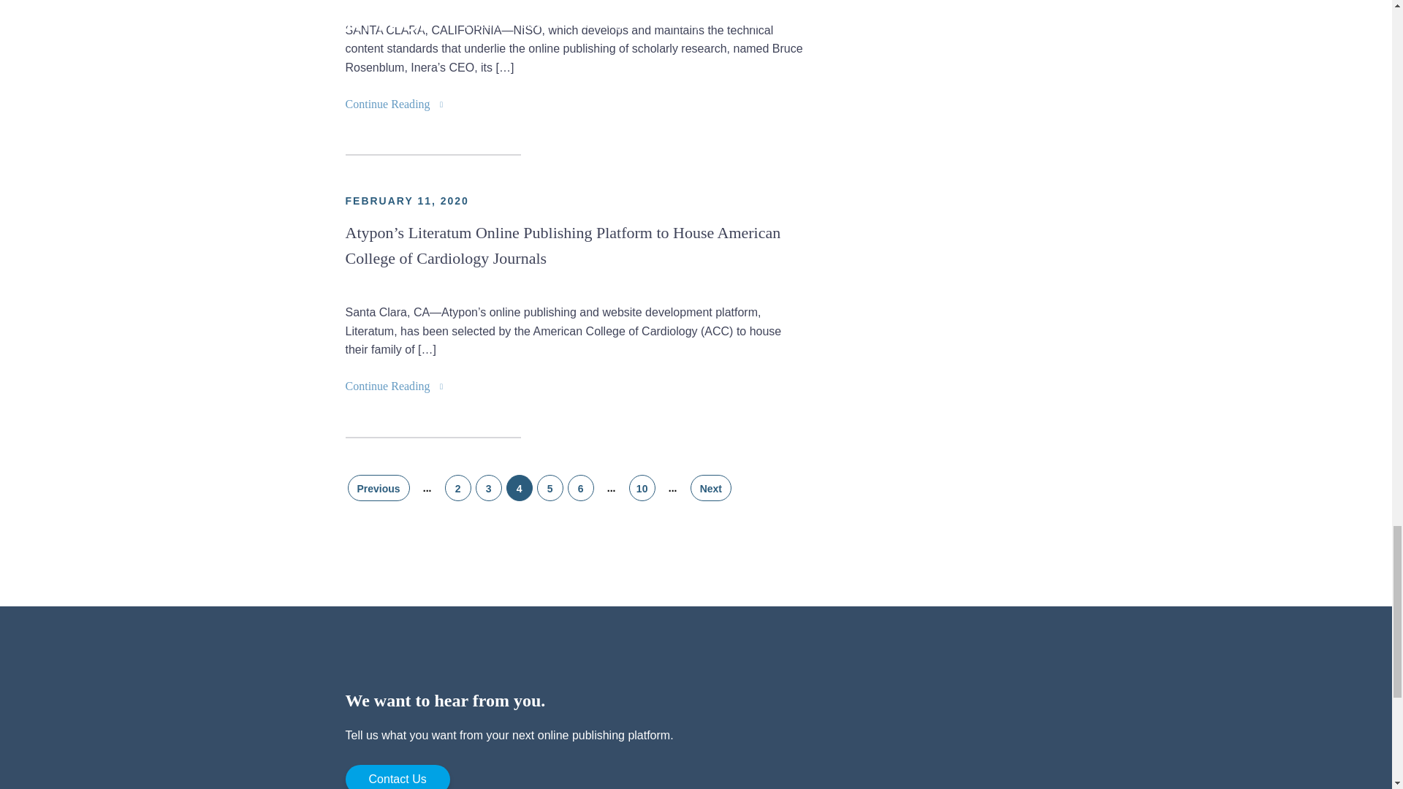  I want to click on Page 5, so click(550, 488).